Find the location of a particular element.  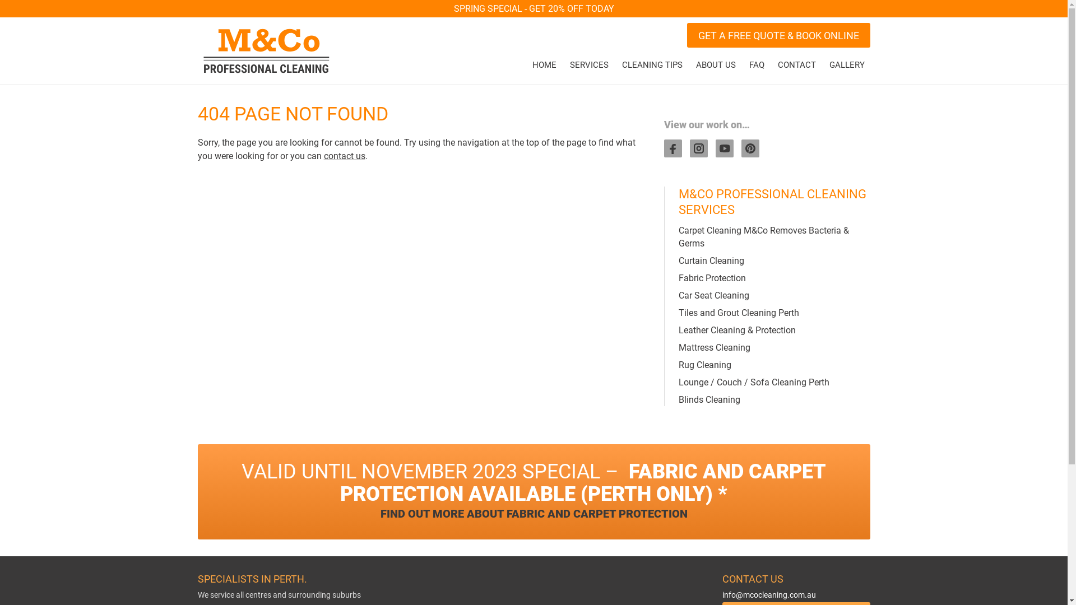

Car Seat Cleaning is located at coordinates (713, 296).